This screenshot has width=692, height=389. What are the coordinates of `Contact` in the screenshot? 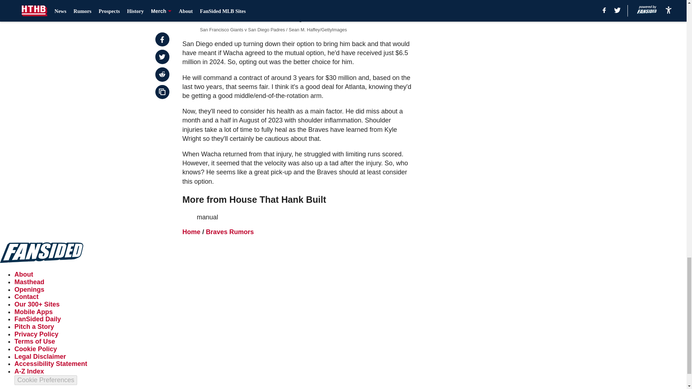 It's located at (27, 297).